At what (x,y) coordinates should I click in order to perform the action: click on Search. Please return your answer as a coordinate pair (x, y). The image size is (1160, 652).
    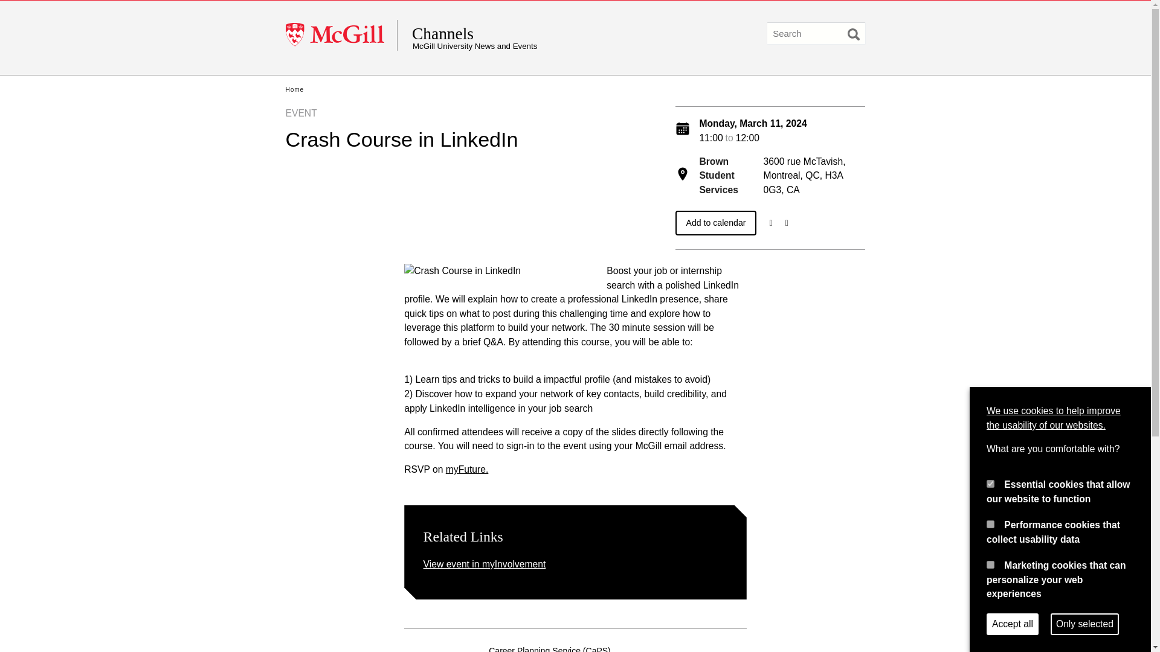
    Looking at the image, I should click on (853, 34).